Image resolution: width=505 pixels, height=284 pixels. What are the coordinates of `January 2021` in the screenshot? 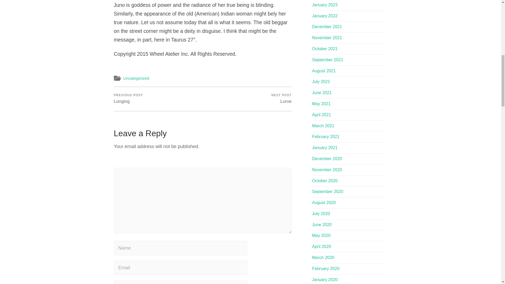 It's located at (325, 148).